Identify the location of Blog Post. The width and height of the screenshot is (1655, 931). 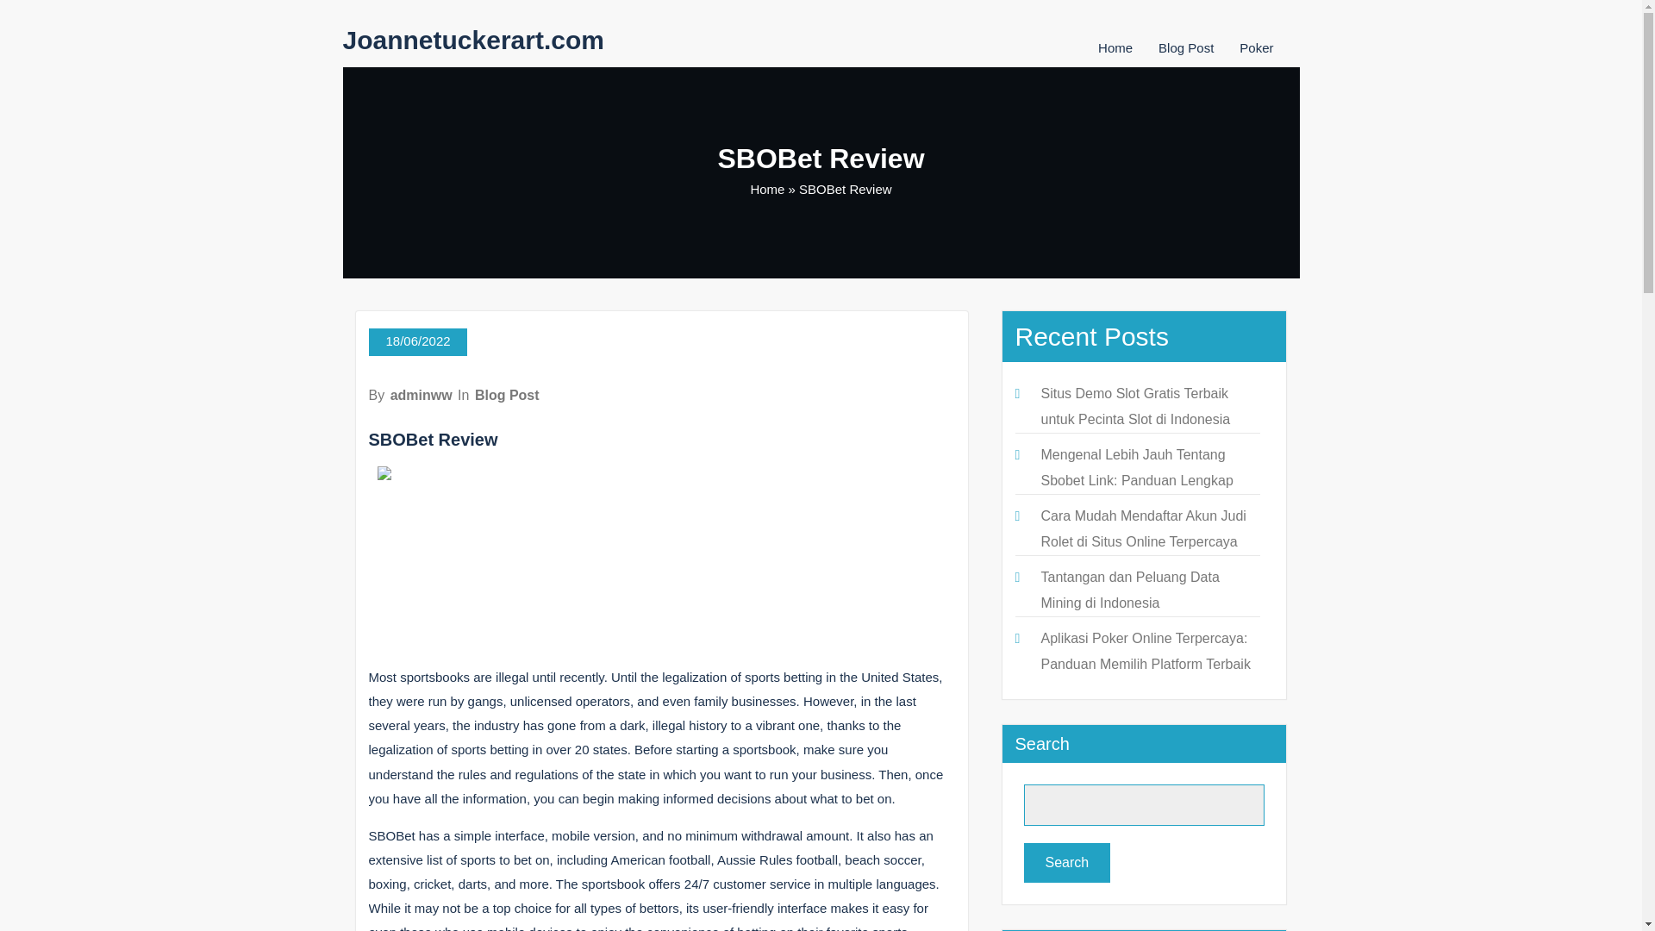
(507, 395).